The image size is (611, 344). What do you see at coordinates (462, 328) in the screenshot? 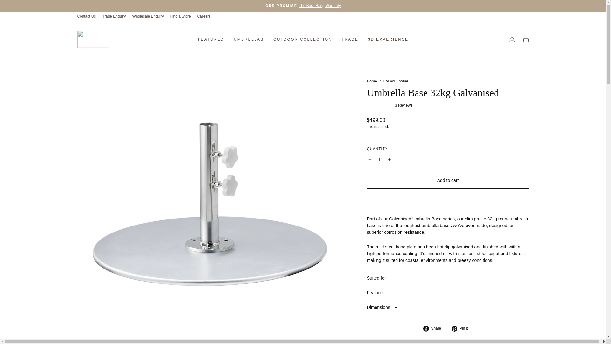
I see `Pin on Pinterest` at bounding box center [462, 328].